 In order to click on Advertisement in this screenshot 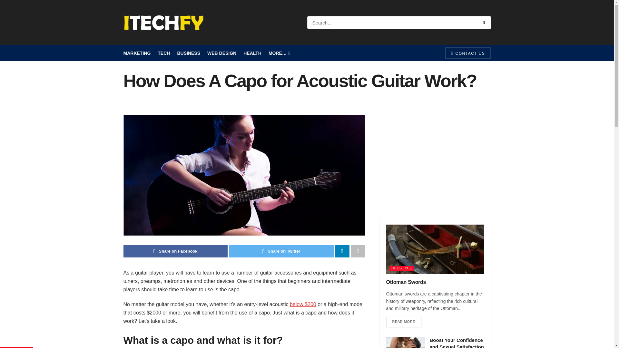, I will do `click(435, 160)`.